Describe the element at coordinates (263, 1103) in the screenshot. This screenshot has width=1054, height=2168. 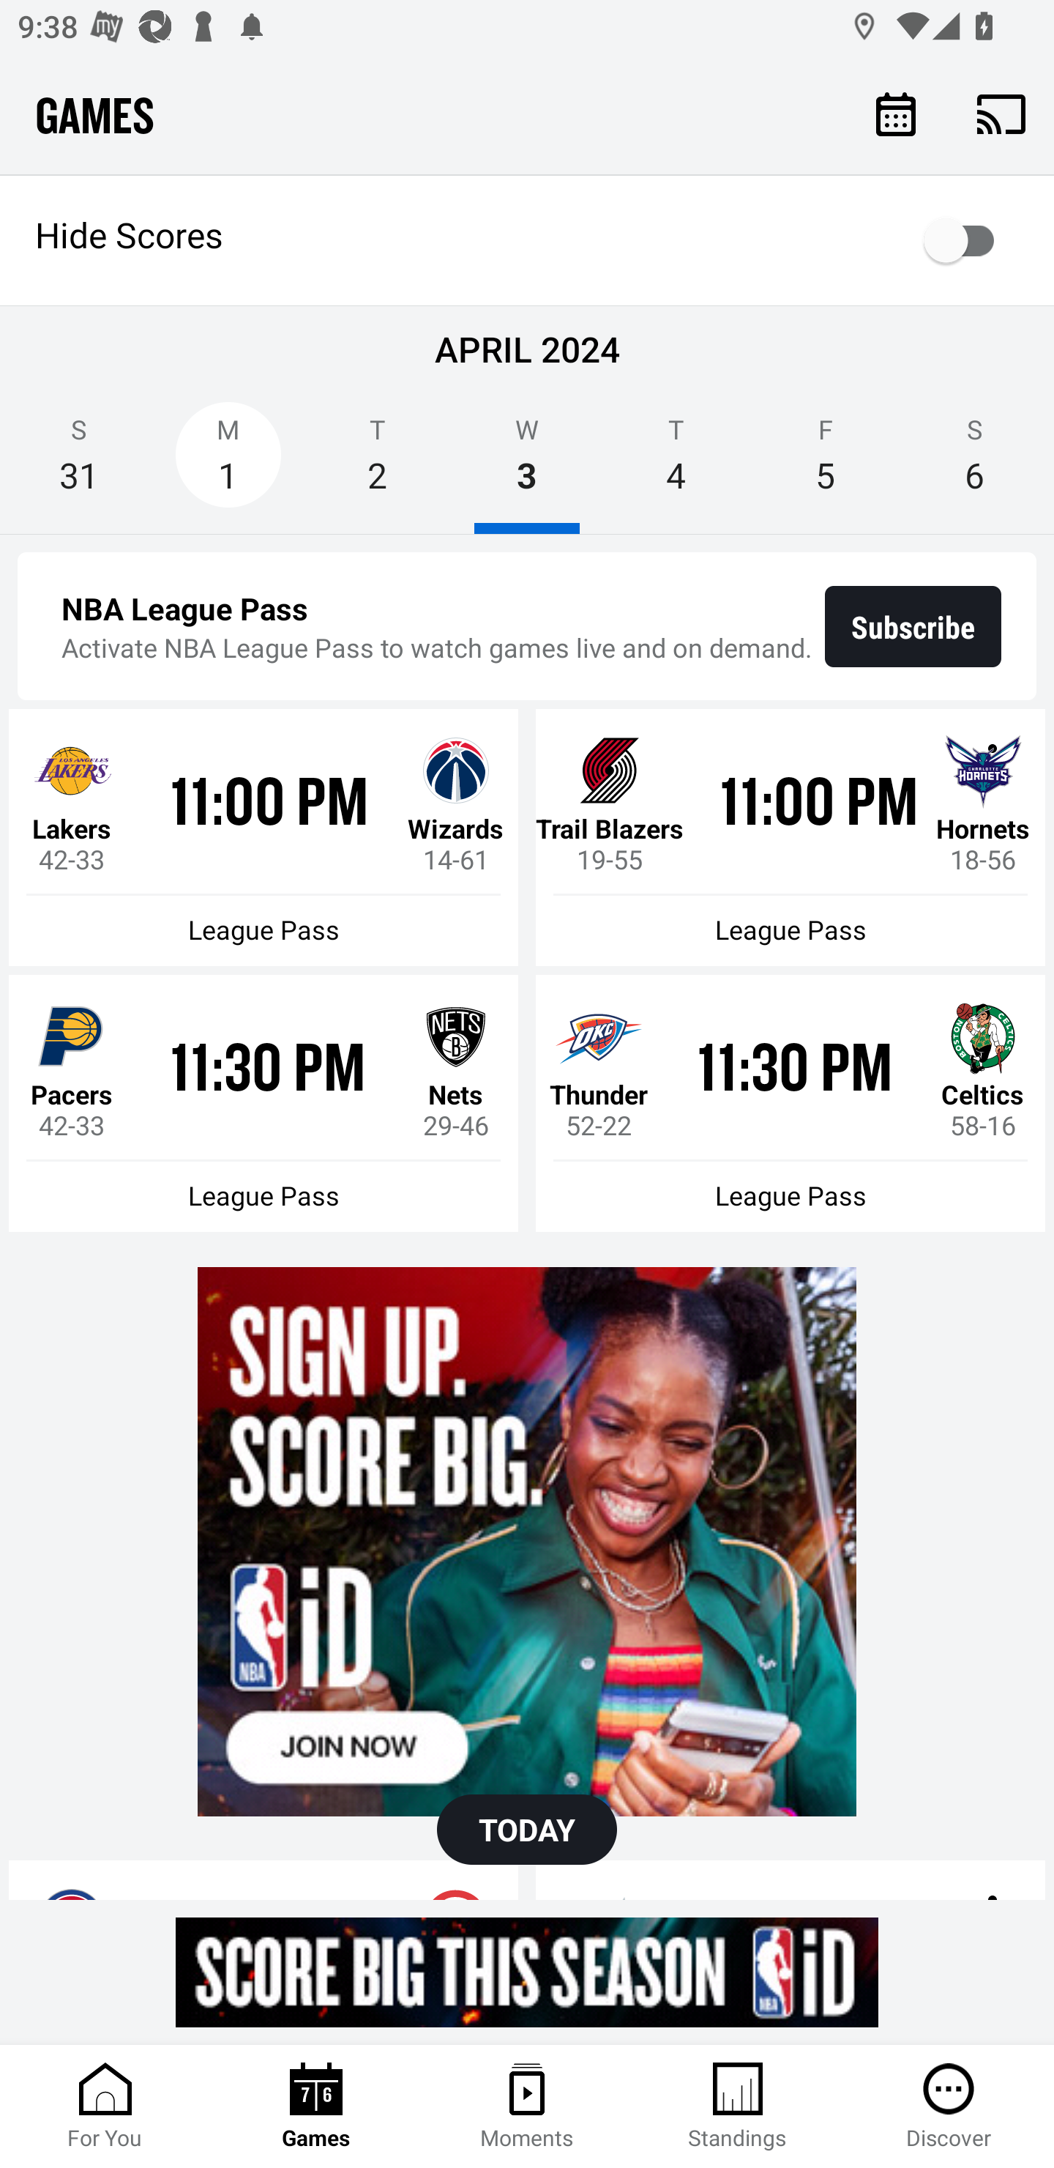
I see `Pacers 42-33 11:30 PM Nets 29-46 League Pass` at that location.